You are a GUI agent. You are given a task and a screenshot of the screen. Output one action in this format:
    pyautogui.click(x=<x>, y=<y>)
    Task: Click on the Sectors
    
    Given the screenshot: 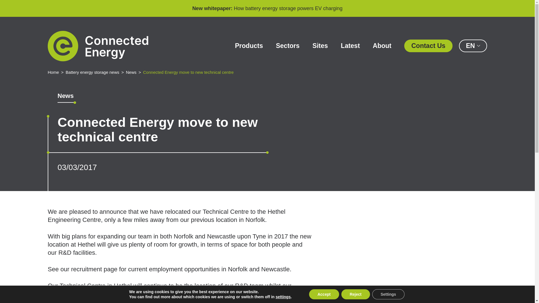 What is the action you would take?
    pyautogui.click(x=288, y=46)
    